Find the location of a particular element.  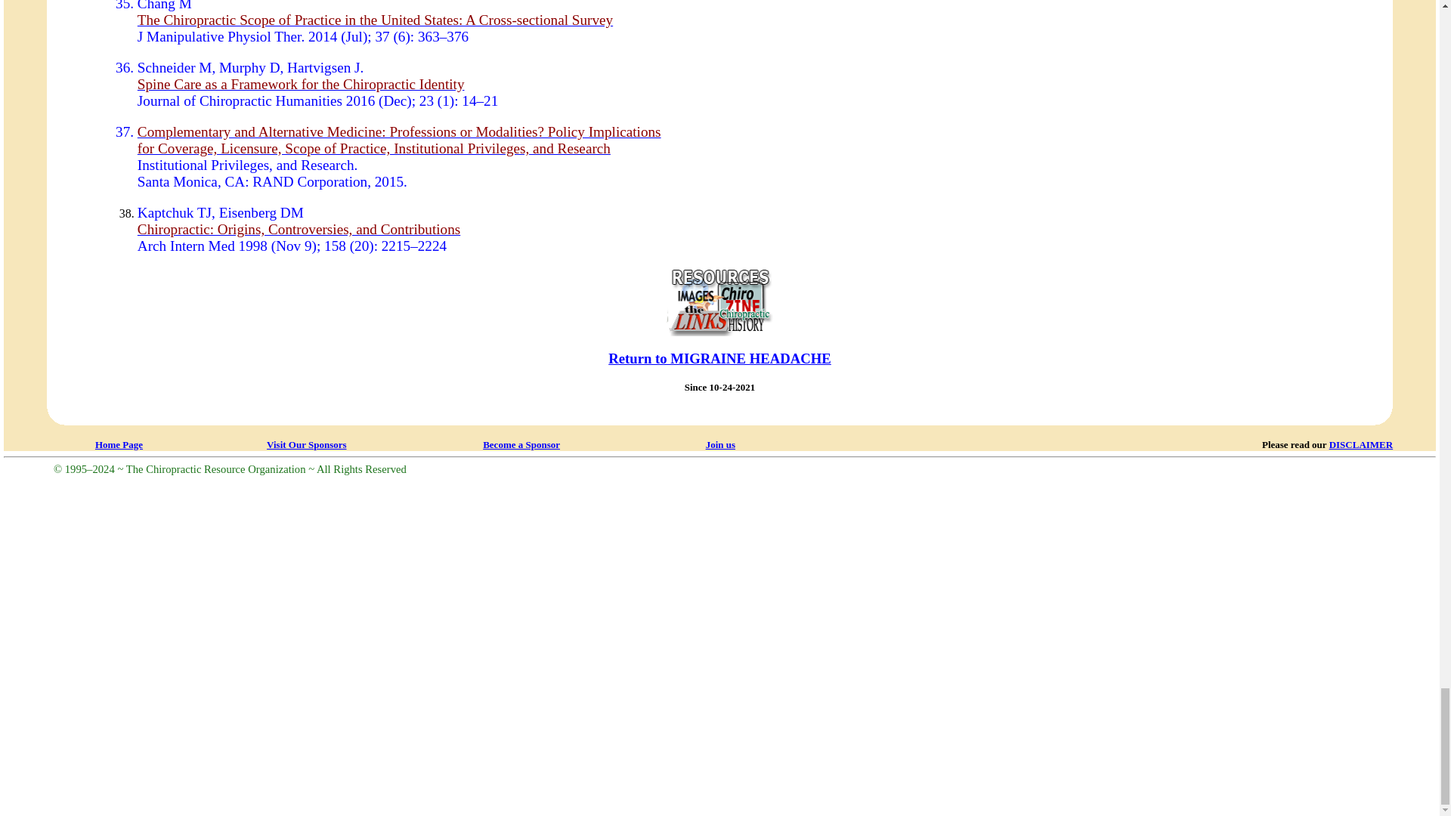

Chiropractic: Origins, Controversies, and Contributions is located at coordinates (299, 229).